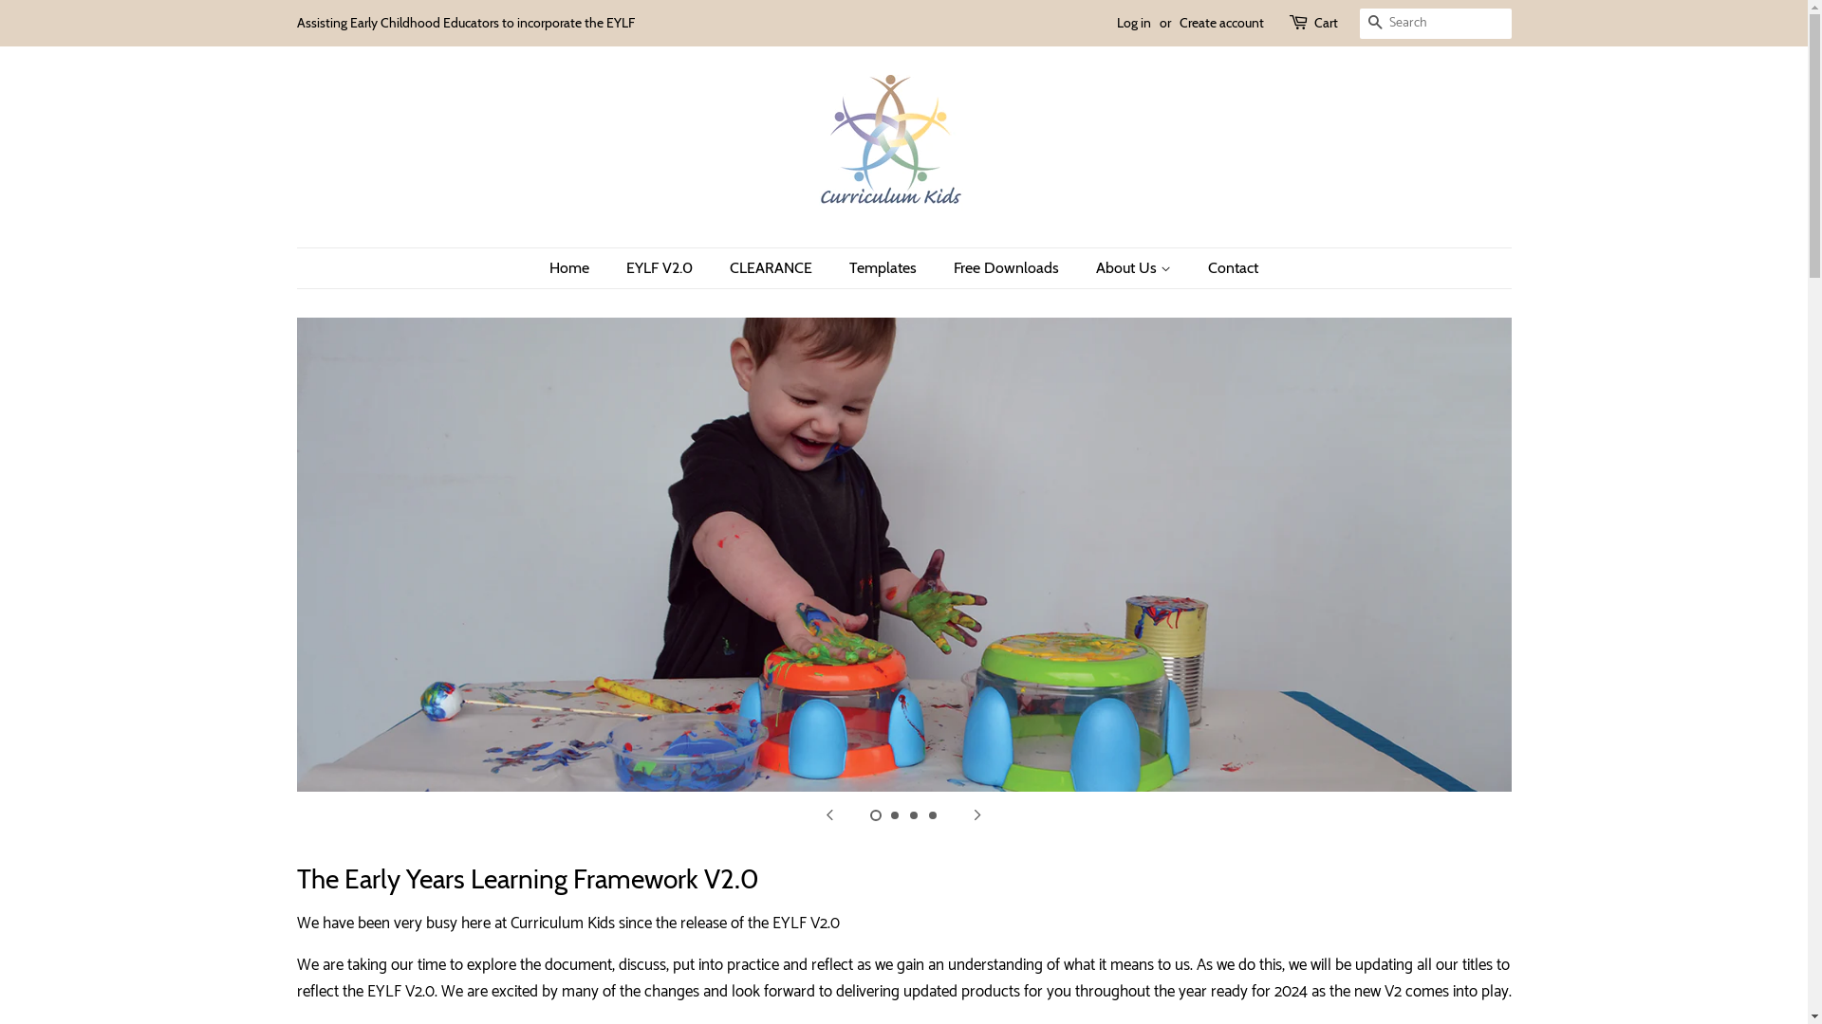 Image resolution: width=1822 pixels, height=1024 pixels. Describe the element at coordinates (1374, 25) in the screenshot. I see `Search` at that location.